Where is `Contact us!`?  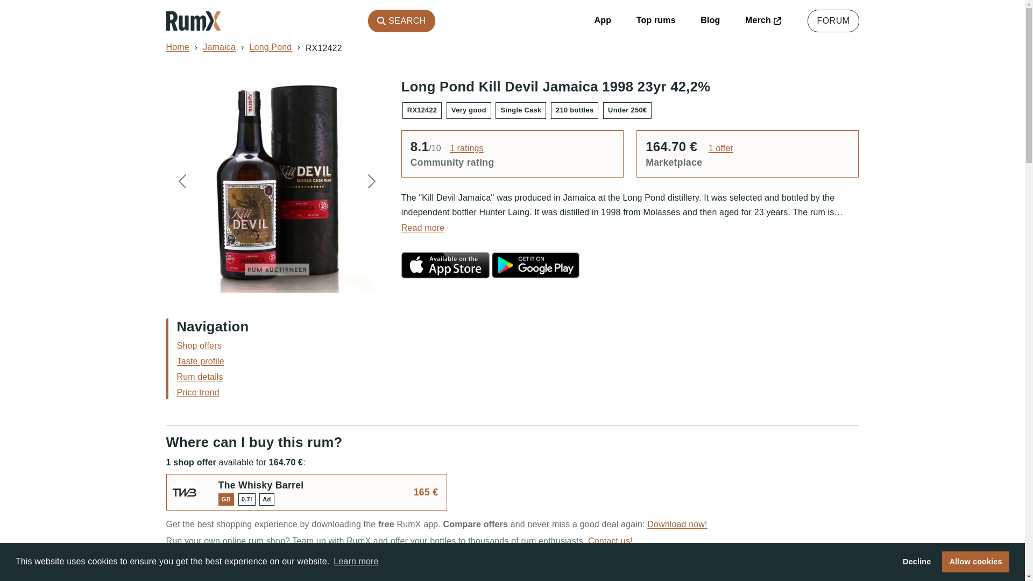 Contact us! is located at coordinates (610, 541).